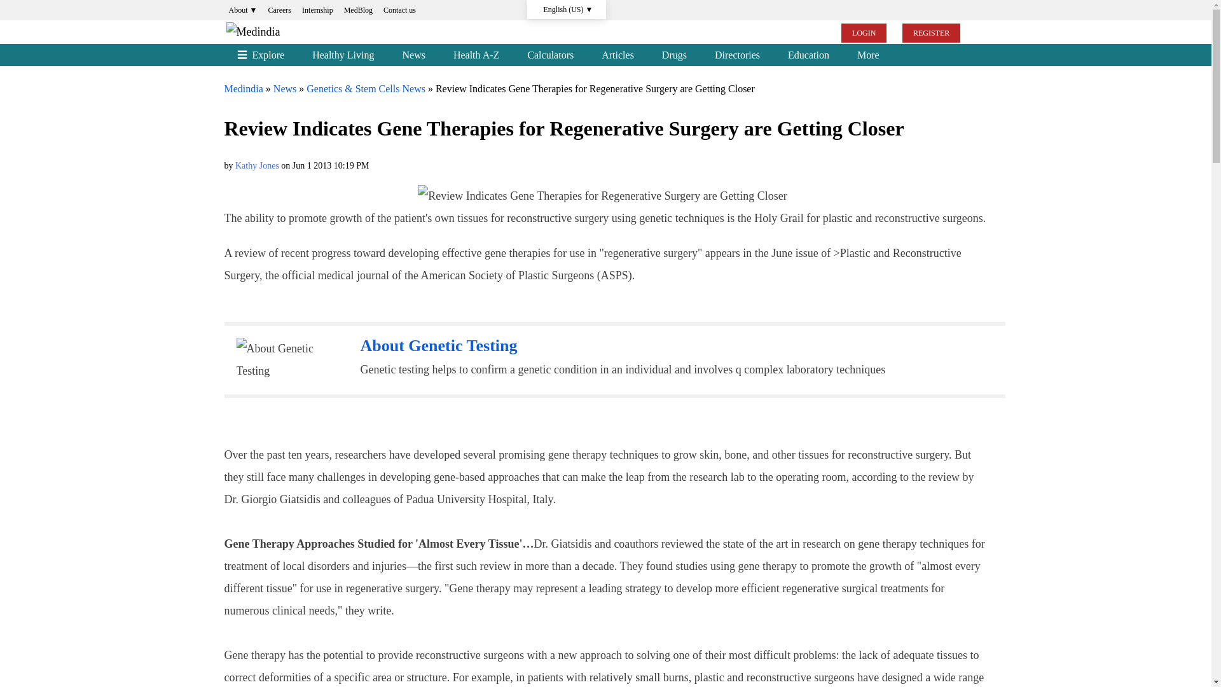  What do you see at coordinates (809, 55) in the screenshot?
I see `Education` at bounding box center [809, 55].